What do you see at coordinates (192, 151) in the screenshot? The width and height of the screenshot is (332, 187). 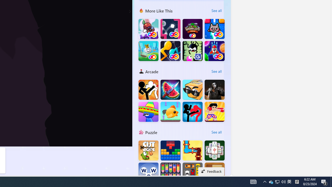 I see `Plumber World` at bounding box center [192, 151].